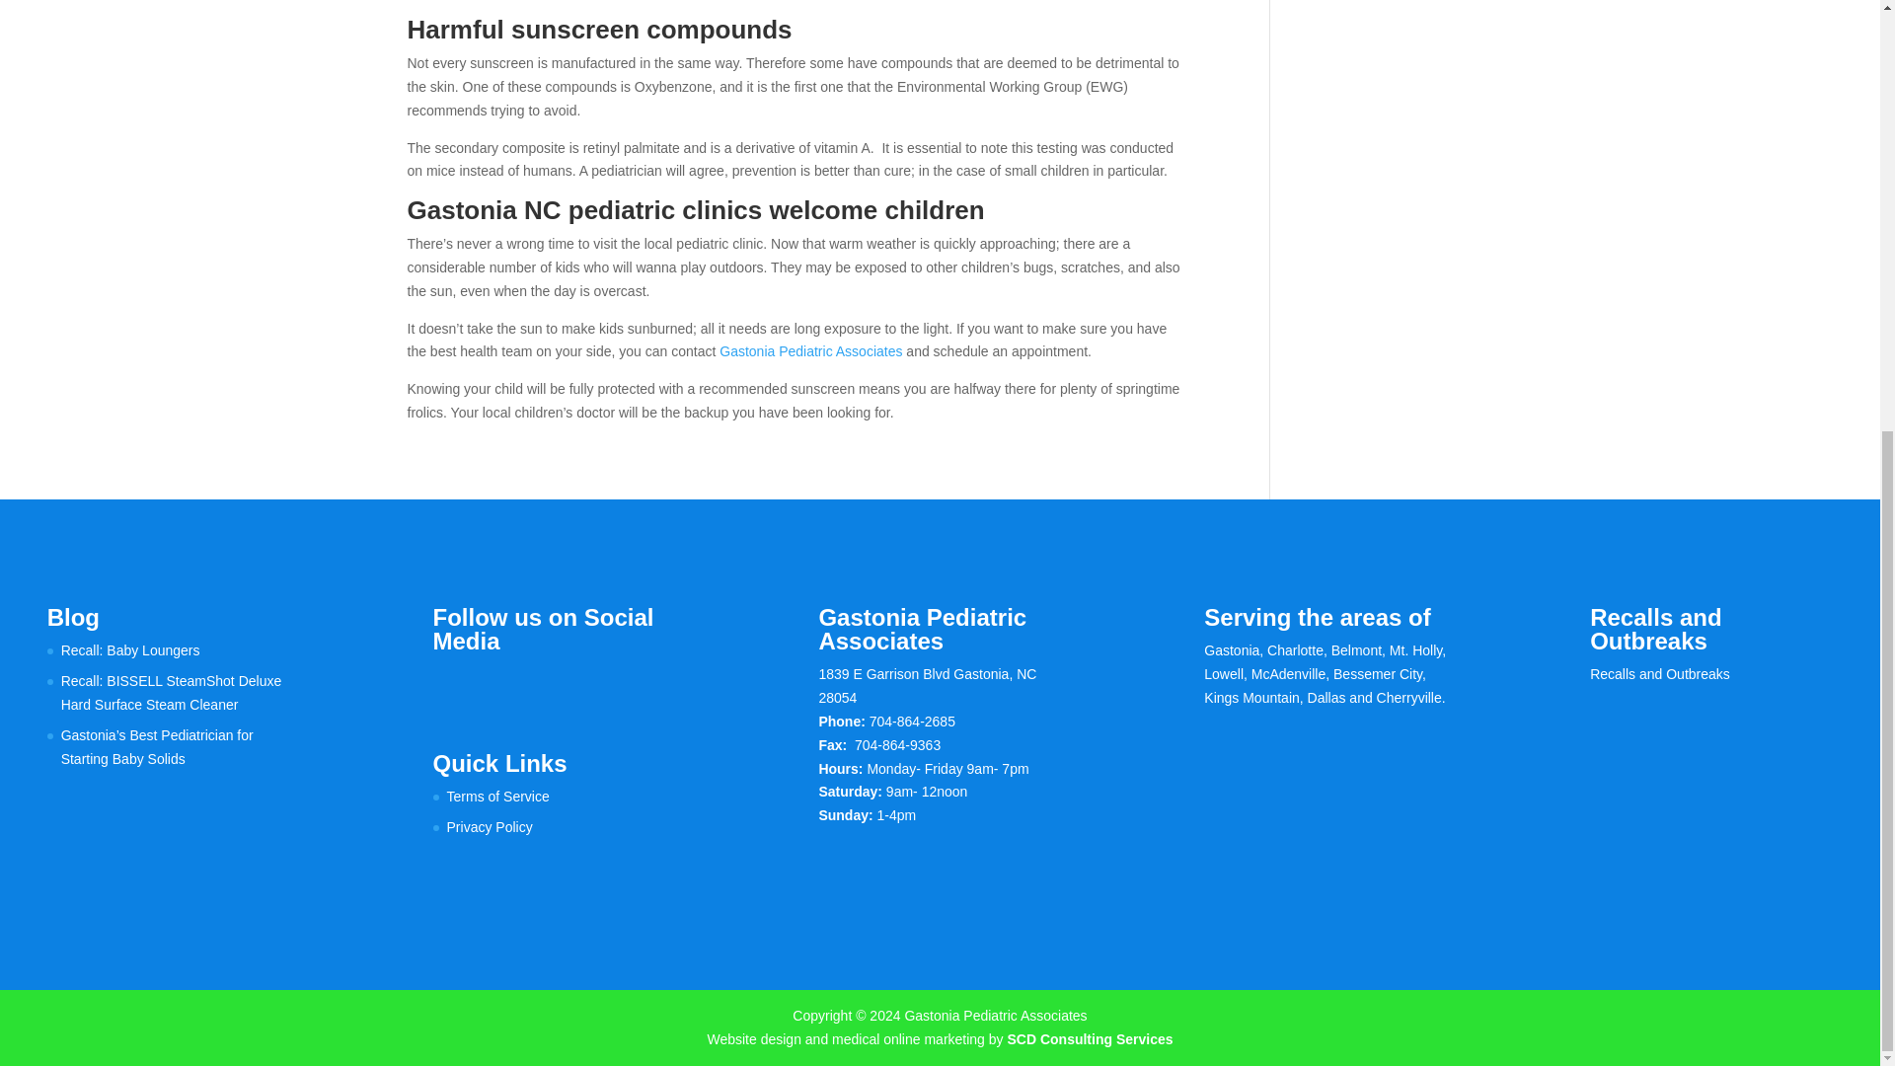 This screenshot has height=1066, width=1895. Describe the element at coordinates (1659, 674) in the screenshot. I see `Recalls and Outbreaks` at that location.